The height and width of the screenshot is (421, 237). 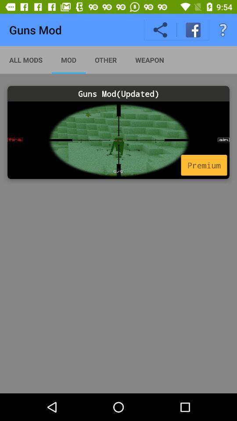 I want to click on press the app to the right of mod item, so click(x=105, y=60).